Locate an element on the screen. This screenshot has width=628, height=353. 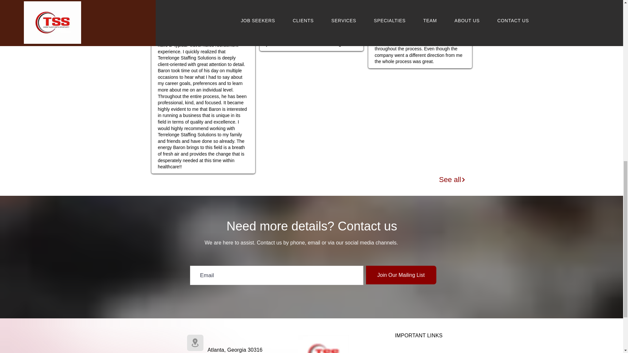
Ryan Larkin is located at coordinates (392, 33).